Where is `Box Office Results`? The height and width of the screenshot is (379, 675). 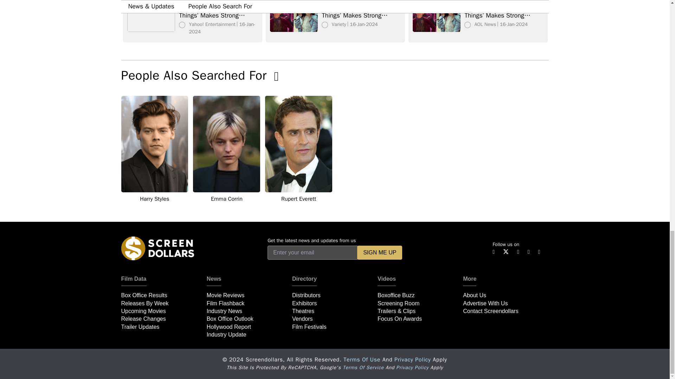 Box Office Results is located at coordinates (143, 295).